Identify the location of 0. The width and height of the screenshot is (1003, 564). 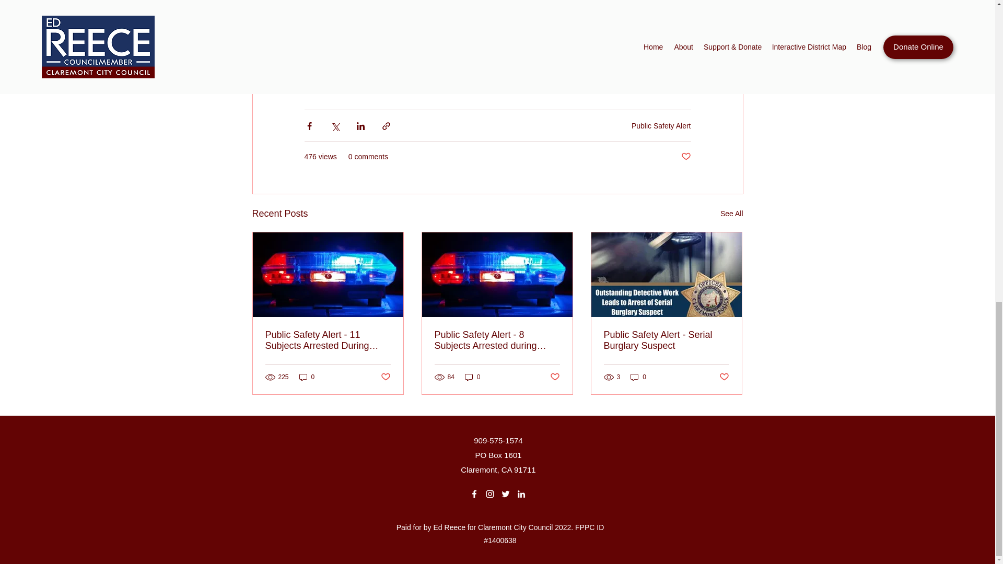
(638, 377).